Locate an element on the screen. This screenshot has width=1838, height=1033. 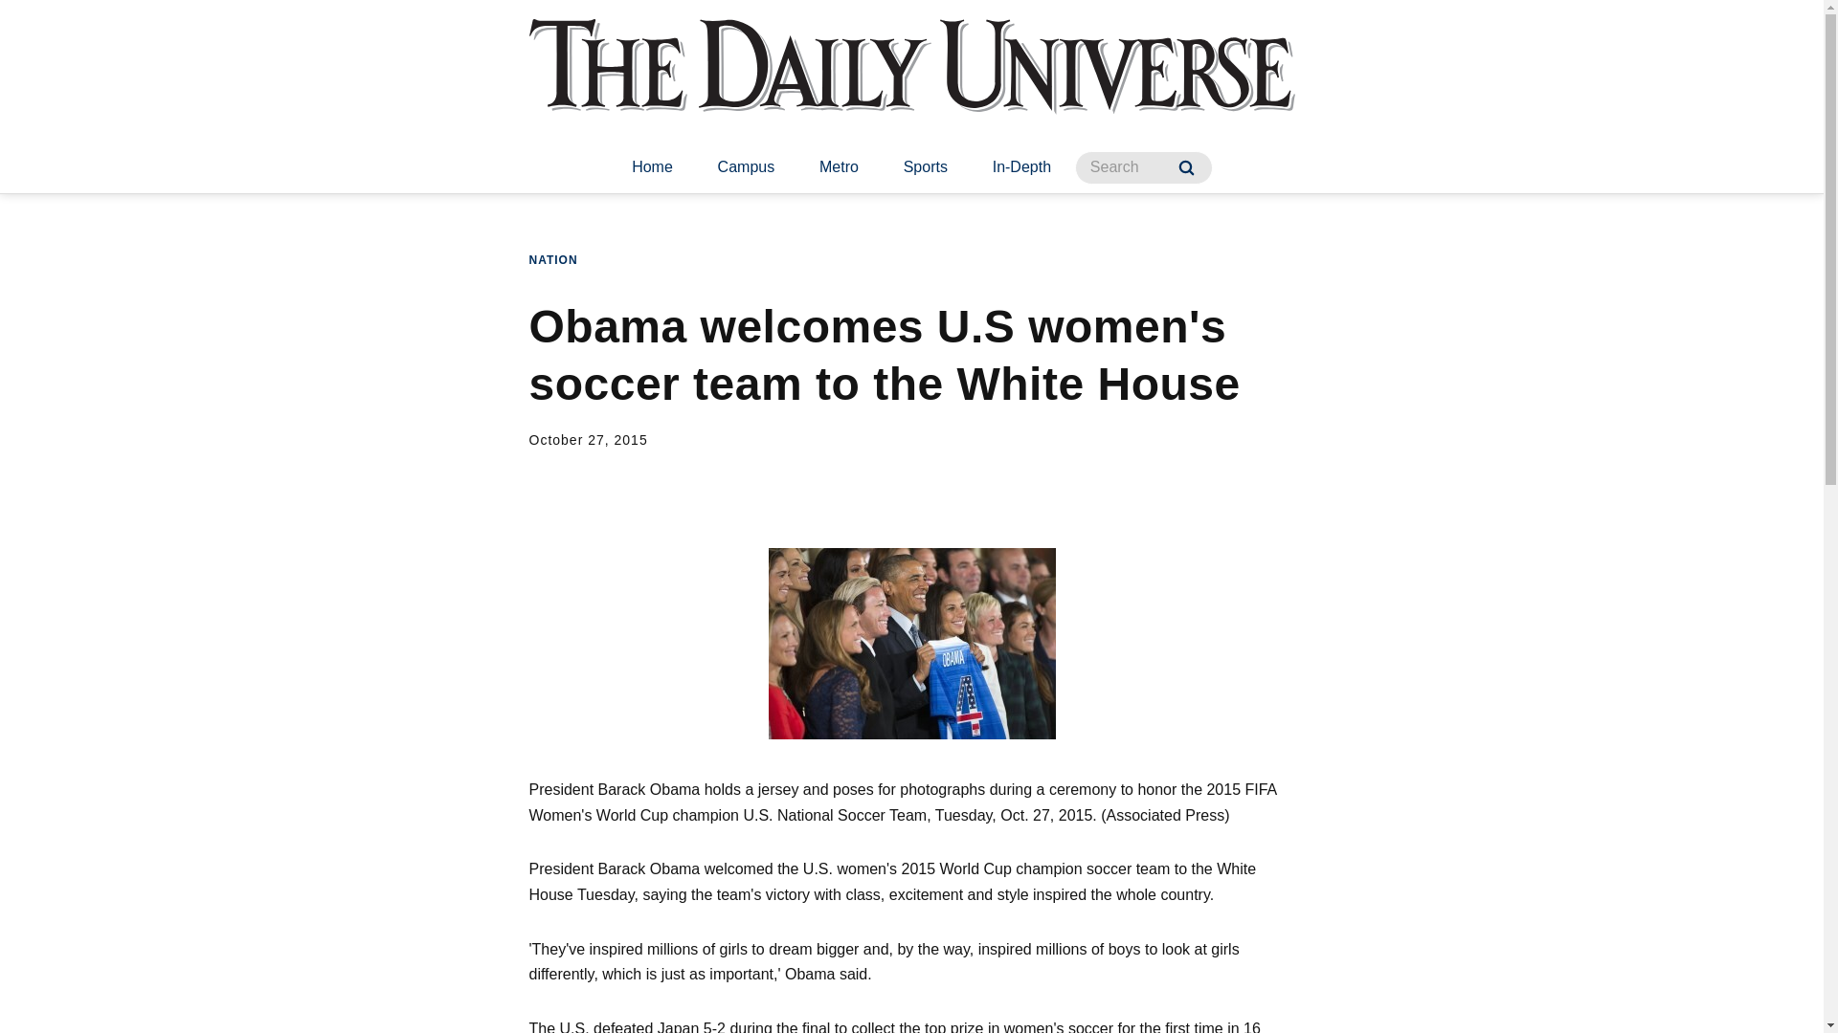
NATION is located at coordinates (552, 260).